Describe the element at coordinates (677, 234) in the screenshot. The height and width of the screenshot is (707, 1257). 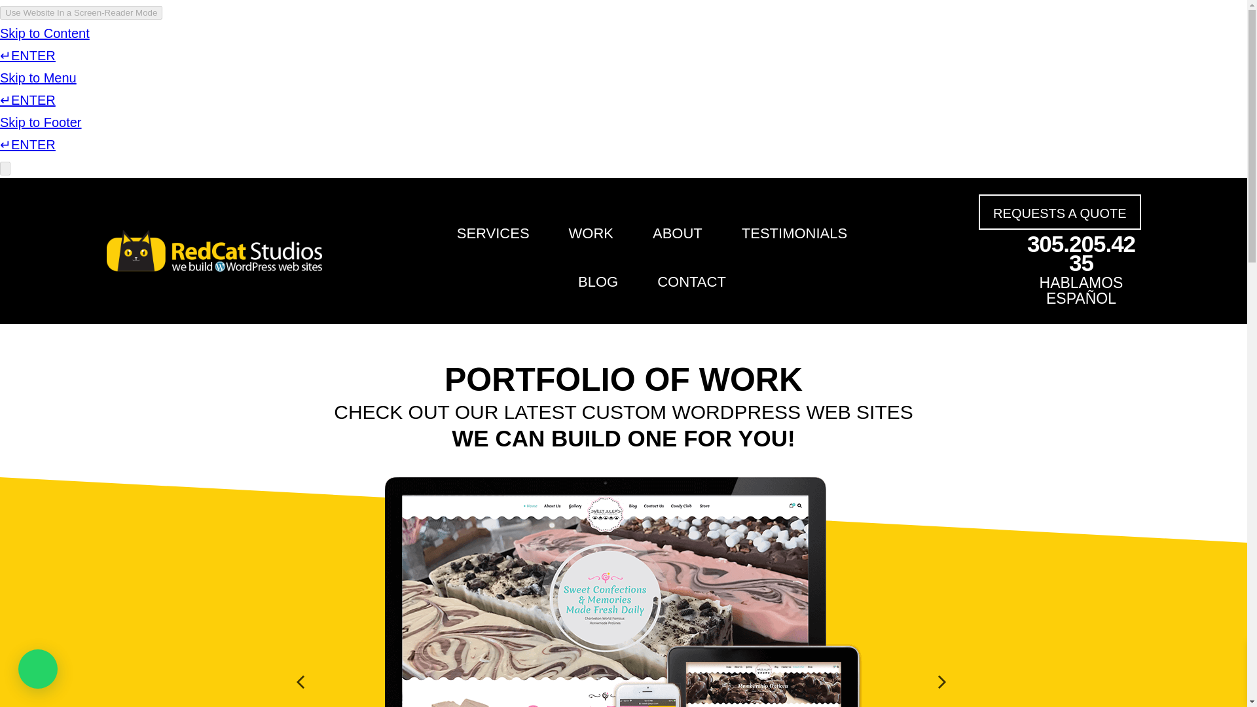
I see `ABOUT` at that location.